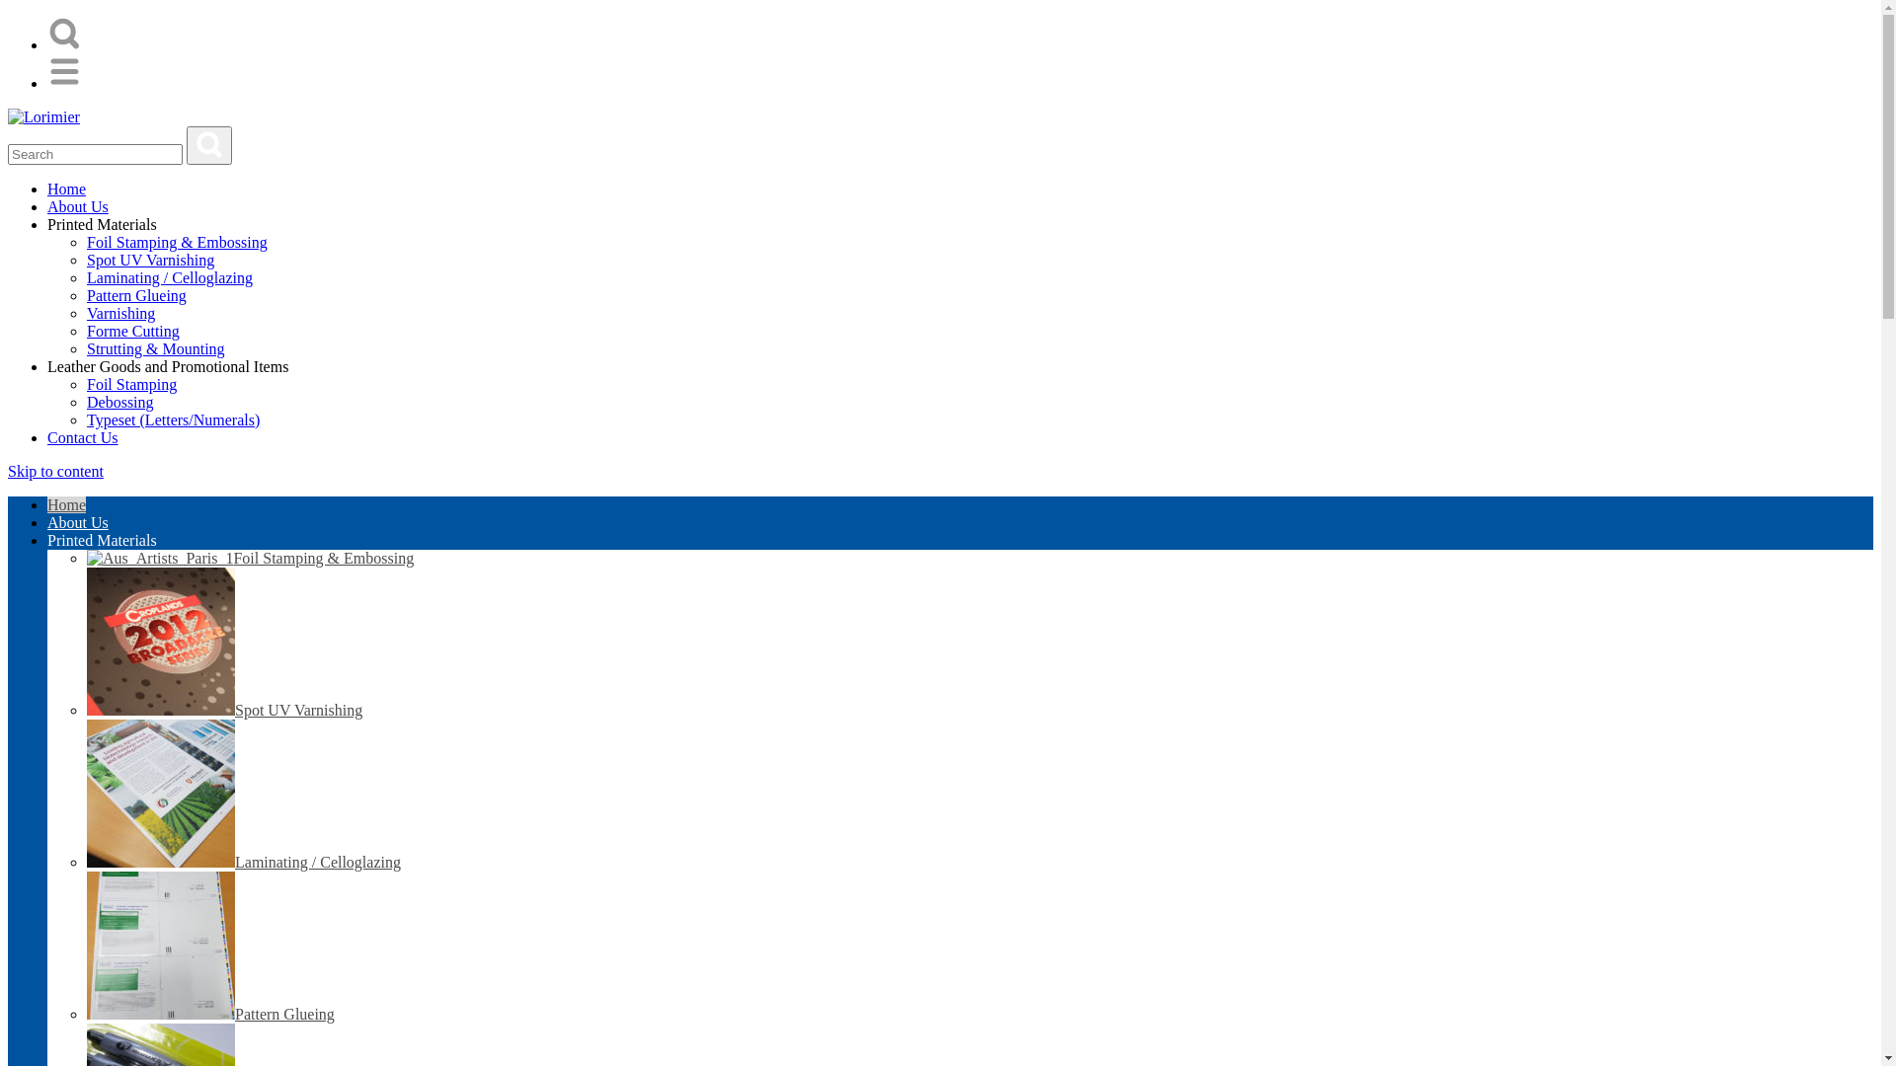  Describe the element at coordinates (120, 314) in the screenshot. I see `Varnishing` at that location.